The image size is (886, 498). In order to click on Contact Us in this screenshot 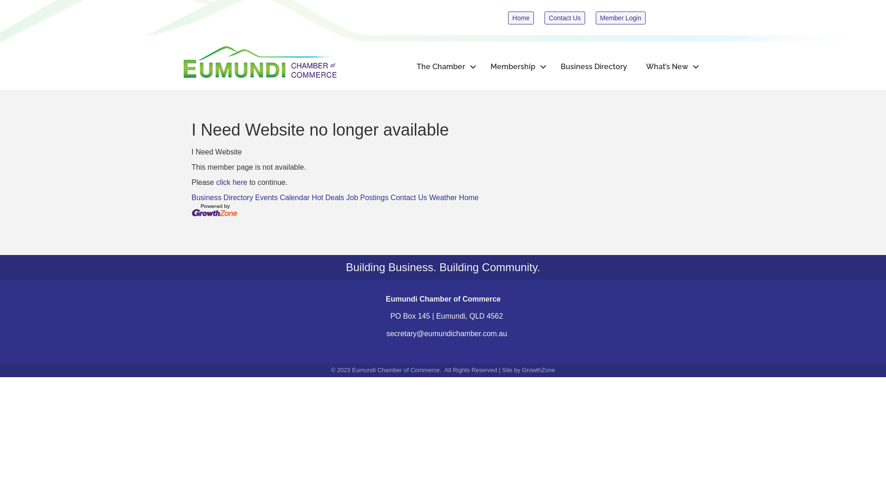, I will do `click(409, 197)`.